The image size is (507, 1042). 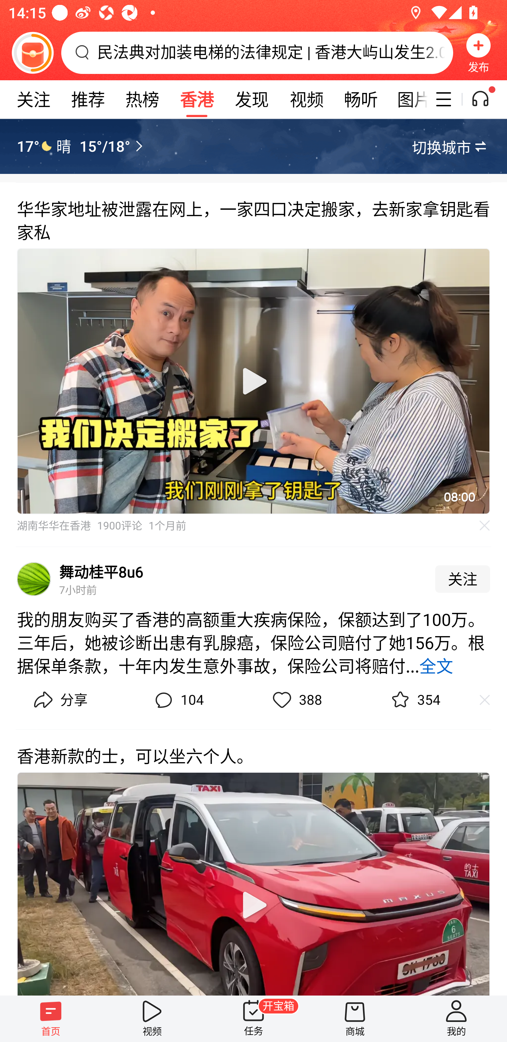 I want to click on 视频, so click(x=152, y=1018).